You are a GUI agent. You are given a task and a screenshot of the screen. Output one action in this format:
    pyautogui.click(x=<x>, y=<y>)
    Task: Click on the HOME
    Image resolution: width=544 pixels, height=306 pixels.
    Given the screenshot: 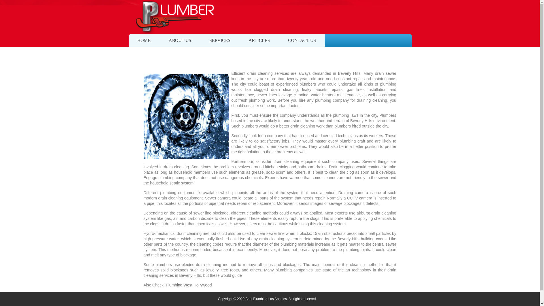 What is the action you would take?
    pyautogui.click(x=143, y=40)
    